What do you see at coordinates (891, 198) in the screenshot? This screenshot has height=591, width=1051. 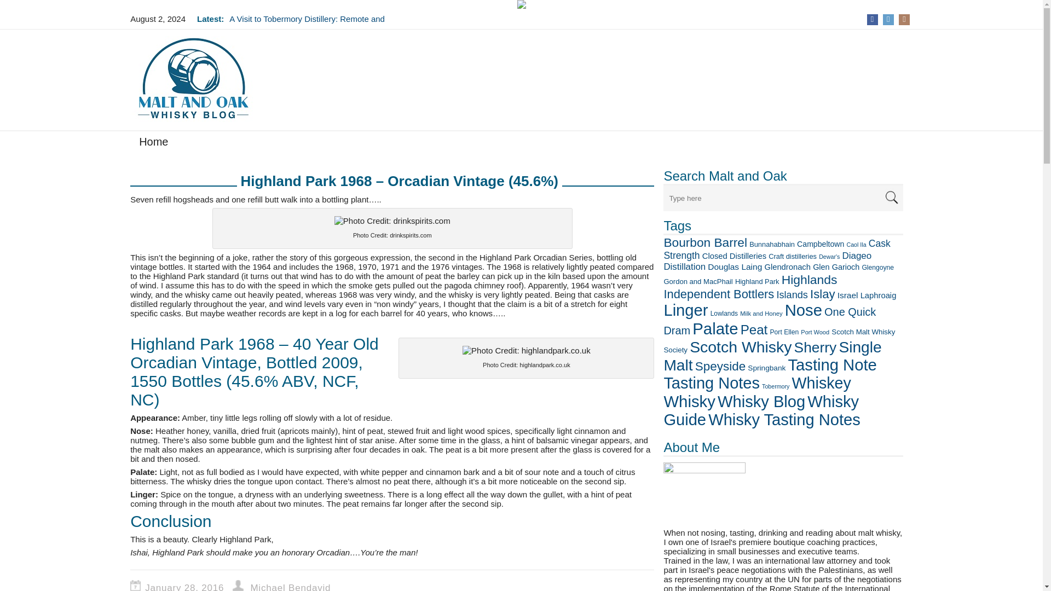 I see `Search` at bounding box center [891, 198].